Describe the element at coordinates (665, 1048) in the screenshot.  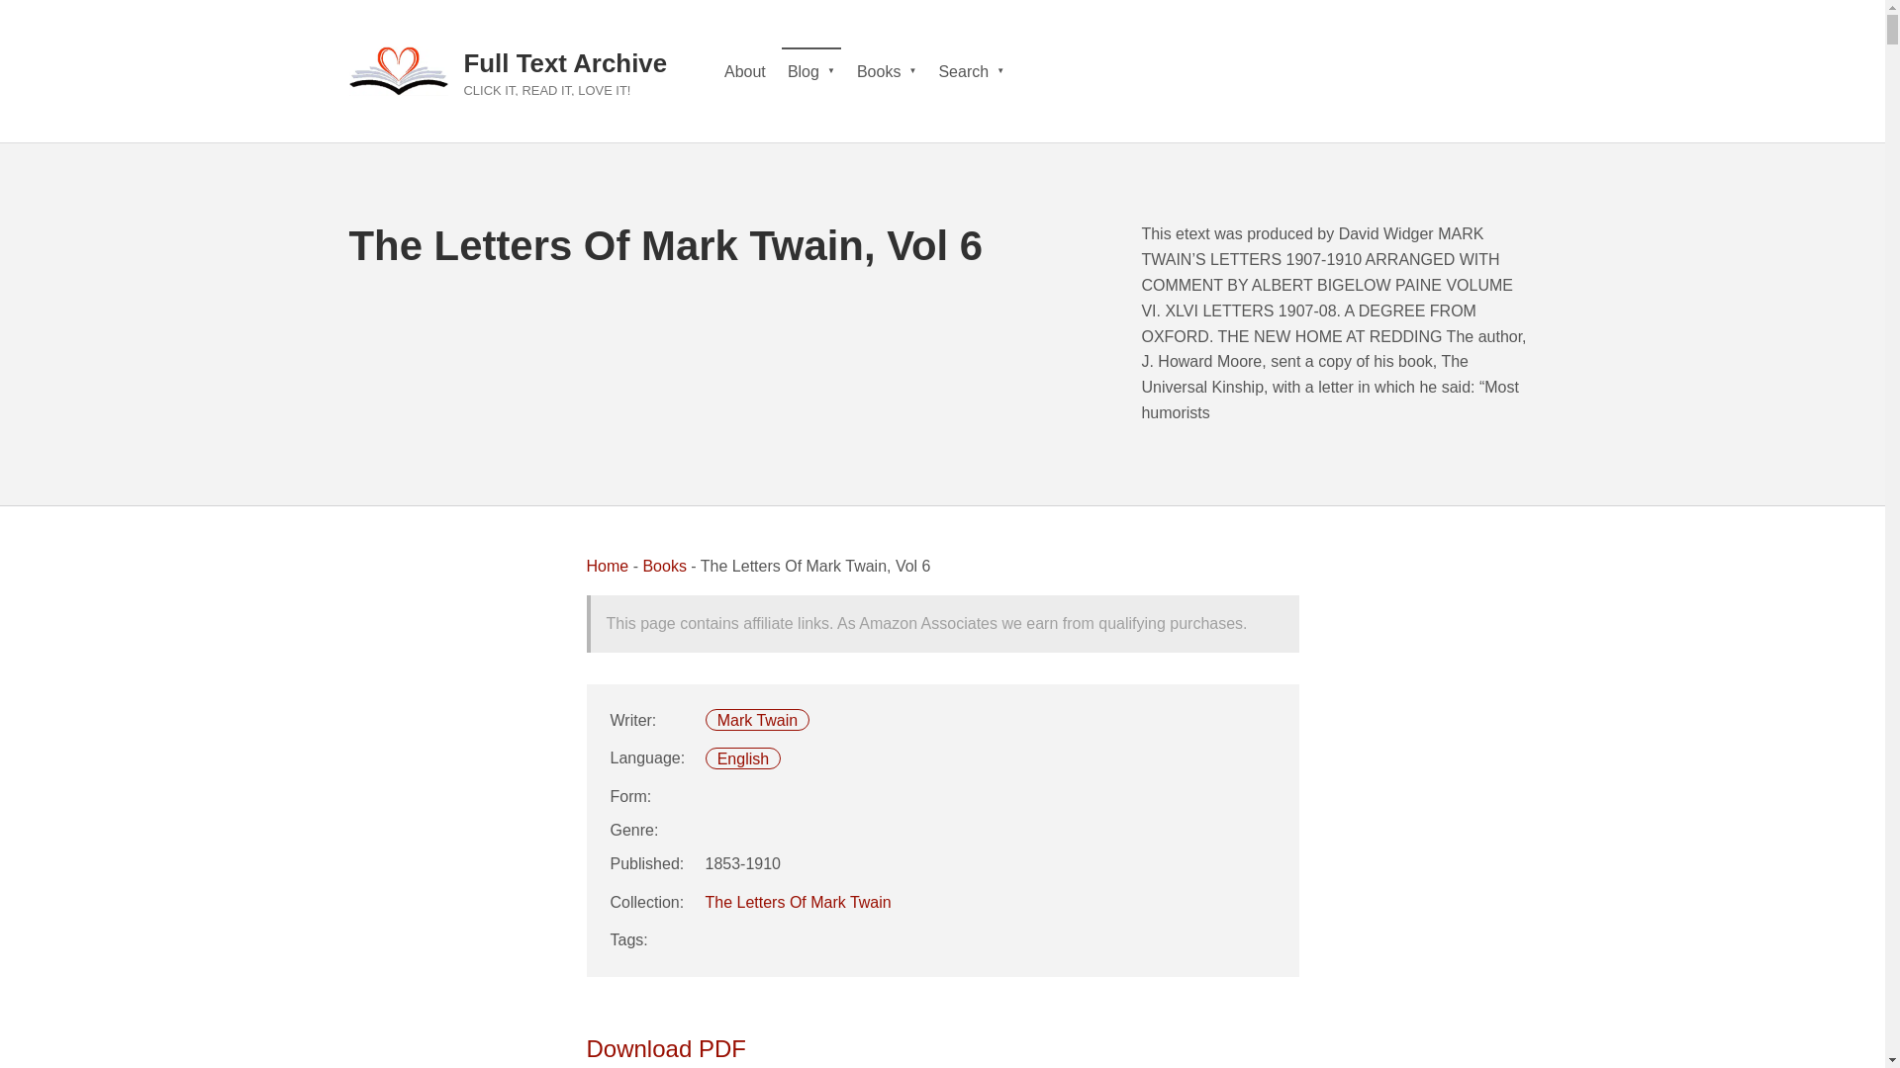
I see `Download PDF` at that location.